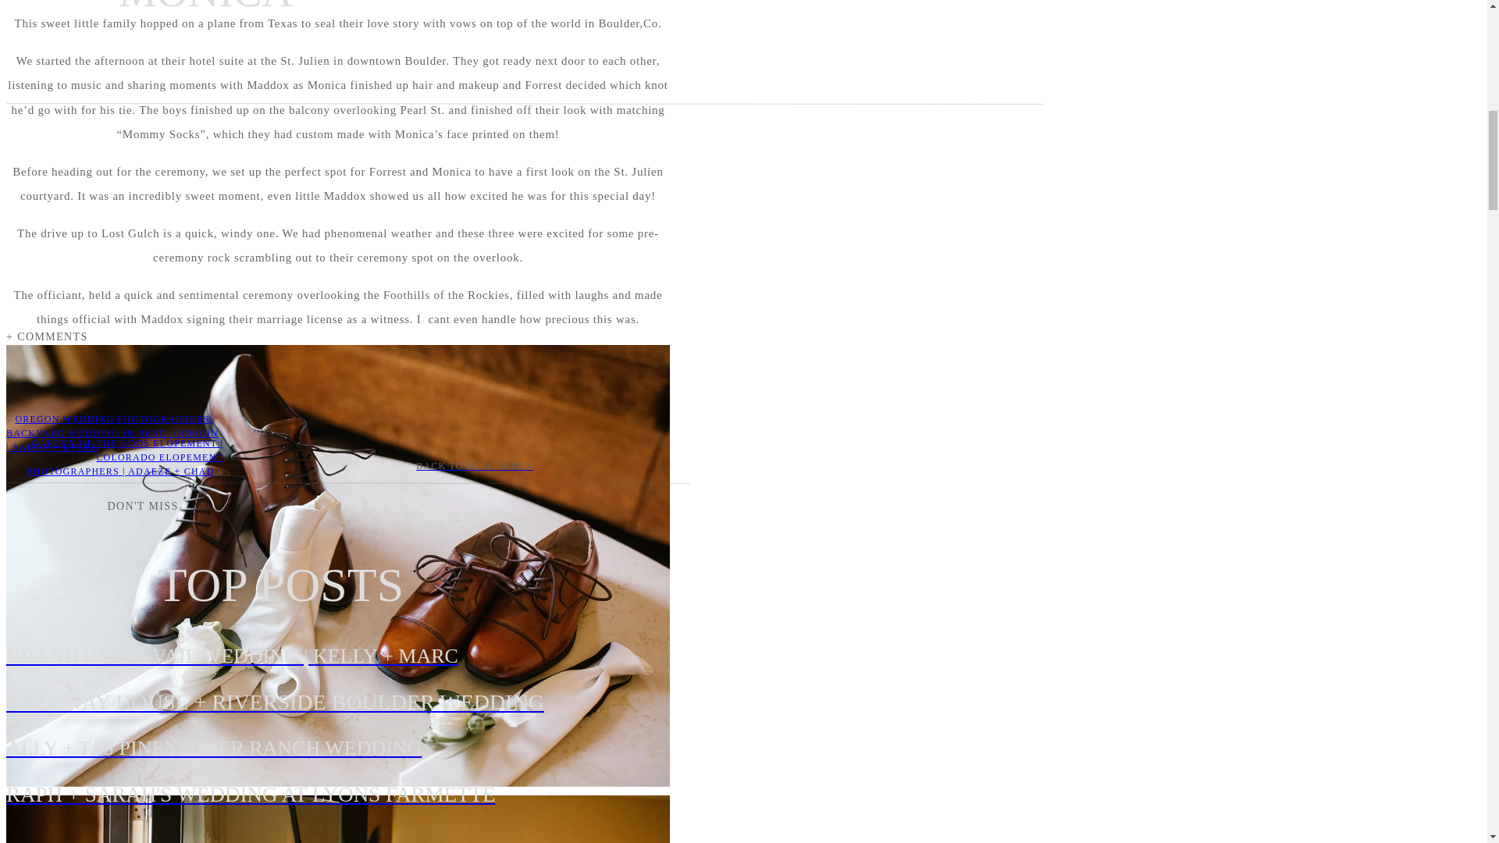 This screenshot has width=1499, height=843. I want to click on BACK TO BLOG INDEX, so click(474, 465).